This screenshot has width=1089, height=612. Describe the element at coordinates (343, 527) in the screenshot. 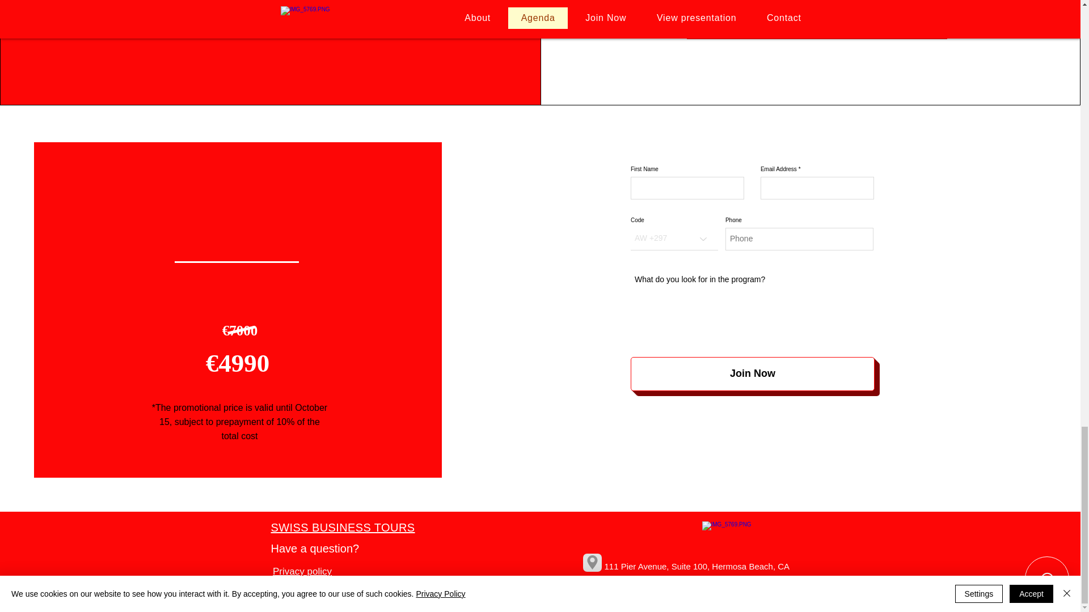

I see `SWISS BUSINESS TOURS` at that location.